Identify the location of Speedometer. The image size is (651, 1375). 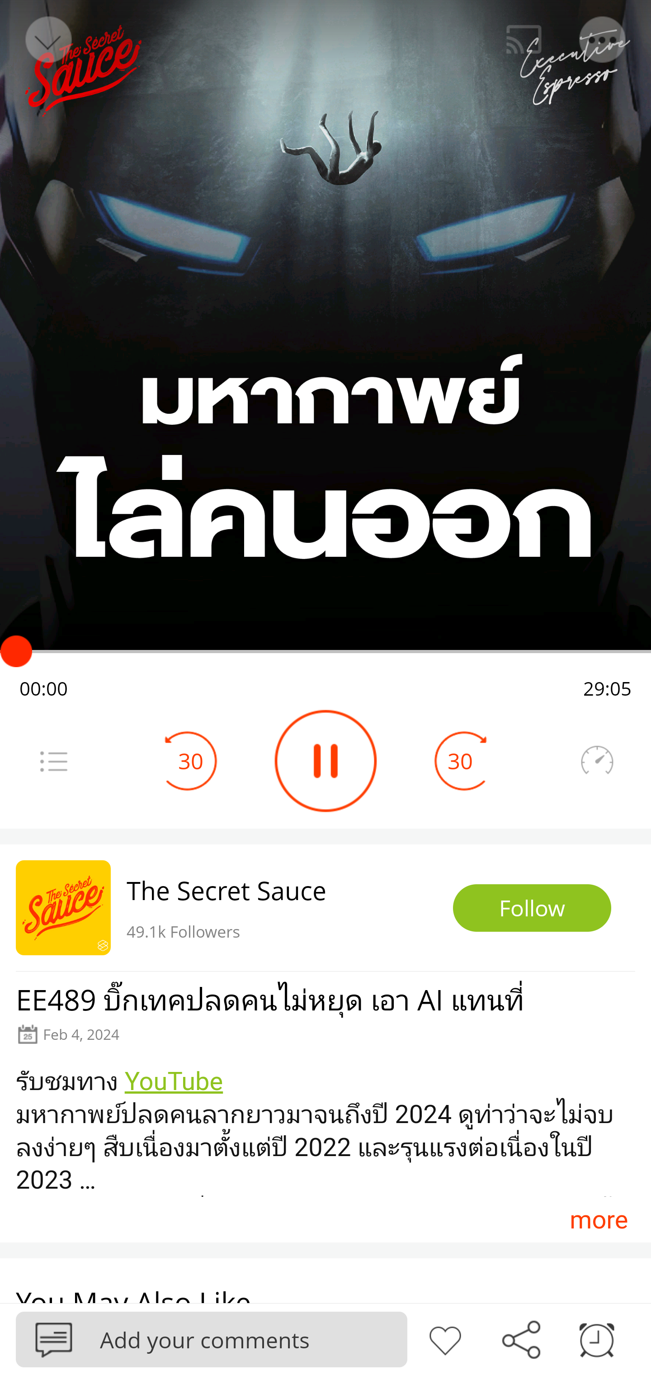
(597, 761).